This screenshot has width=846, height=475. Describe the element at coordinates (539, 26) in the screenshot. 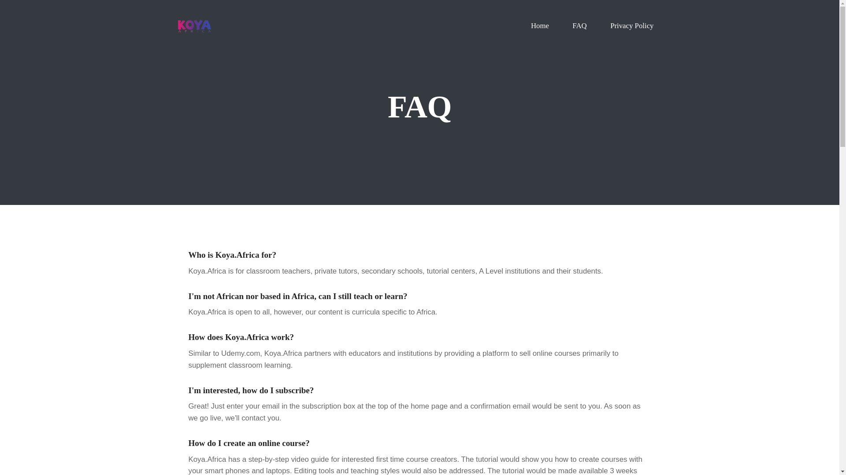

I see `Home` at that location.